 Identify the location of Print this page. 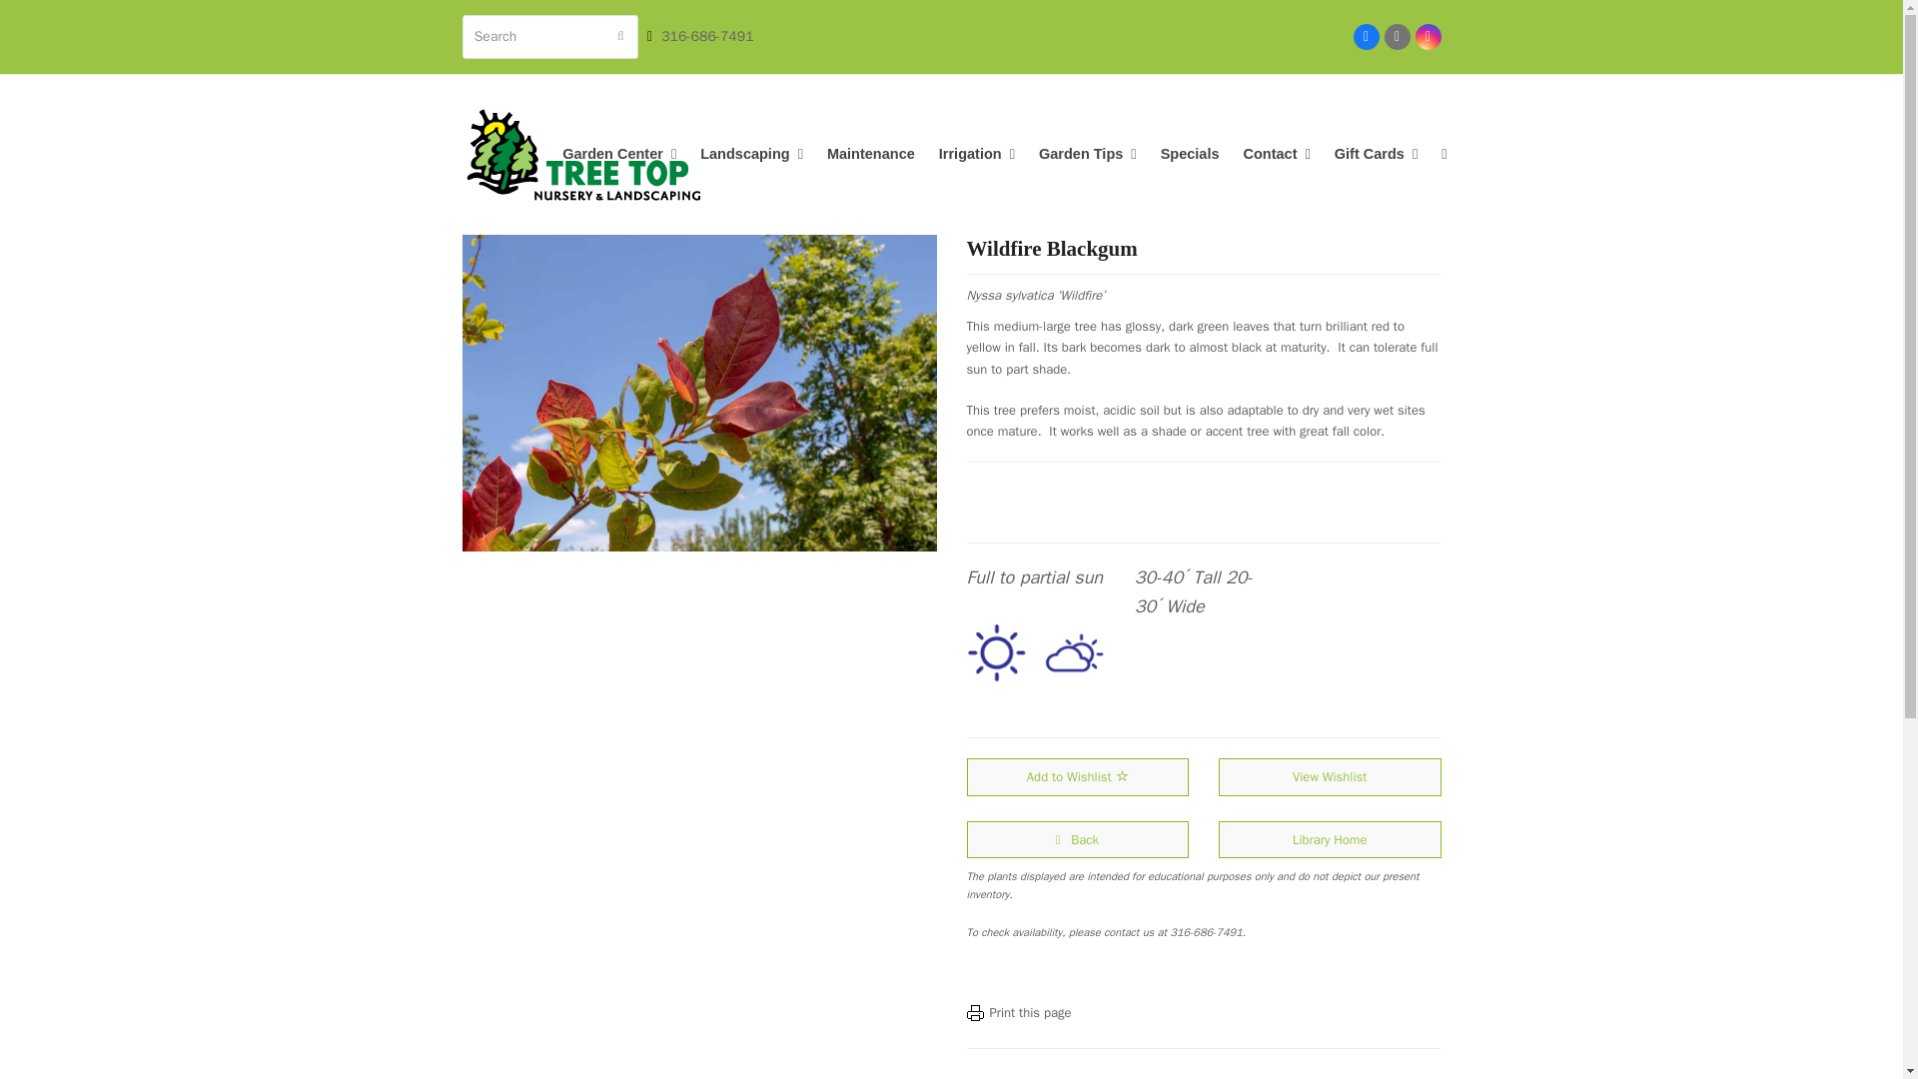
(975, 1012).